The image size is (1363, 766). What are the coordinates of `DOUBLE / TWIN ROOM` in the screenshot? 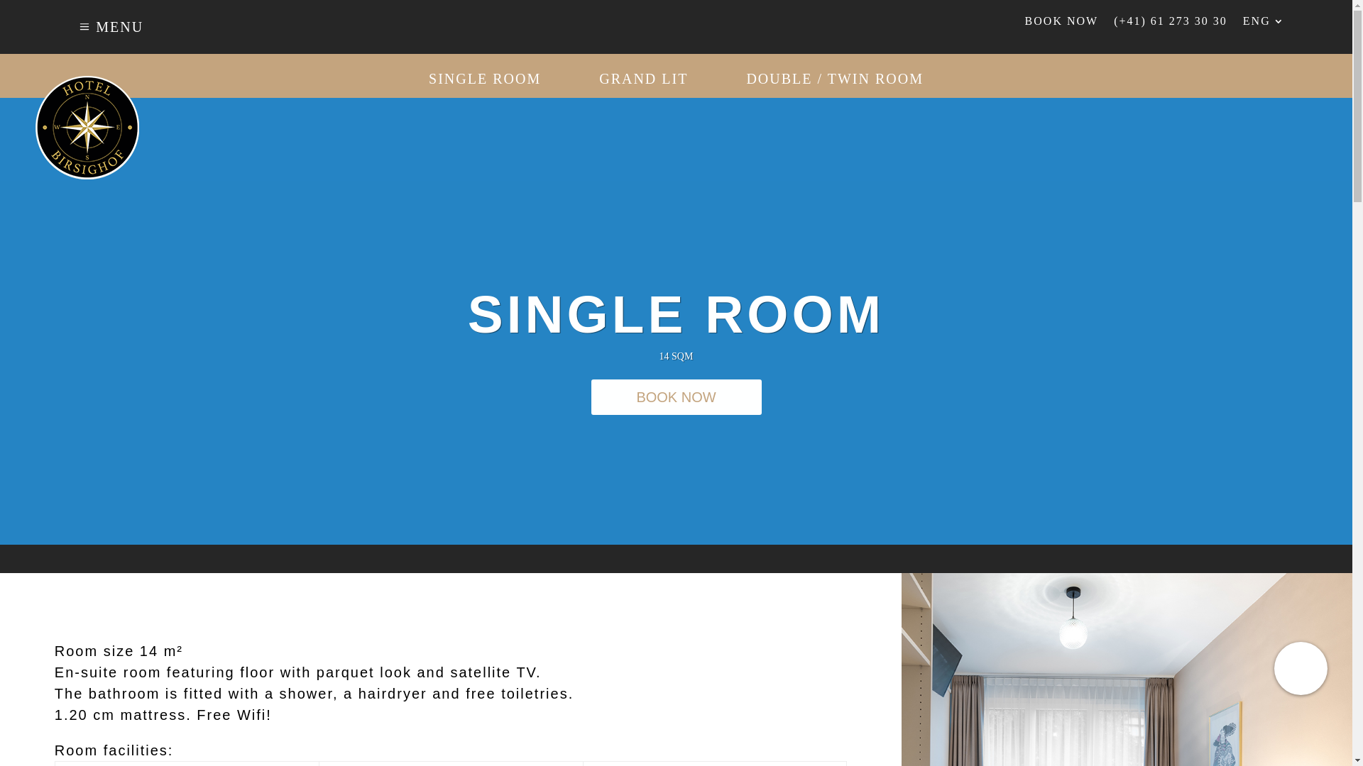 It's located at (835, 79).